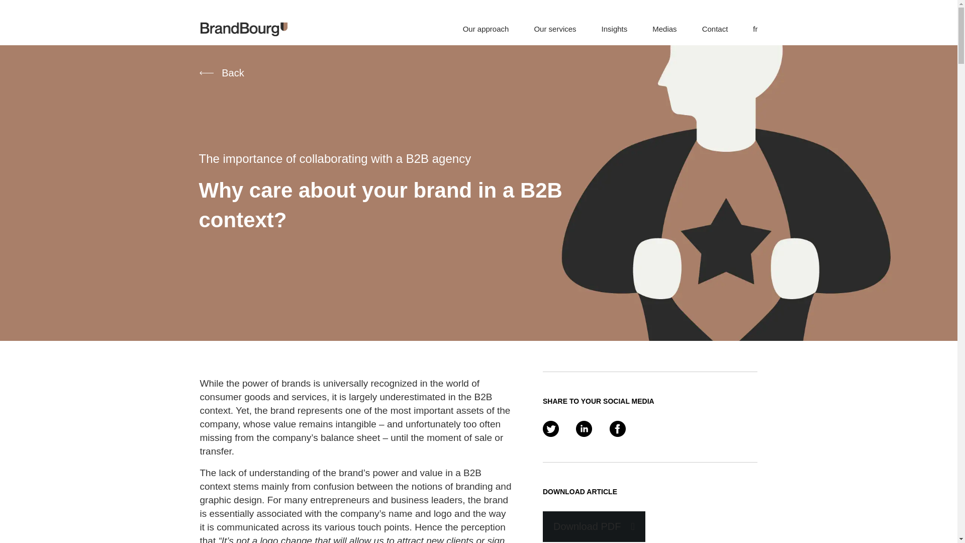 This screenshot has width=965, height=543. I want to click on Our services, so click(555, 28).